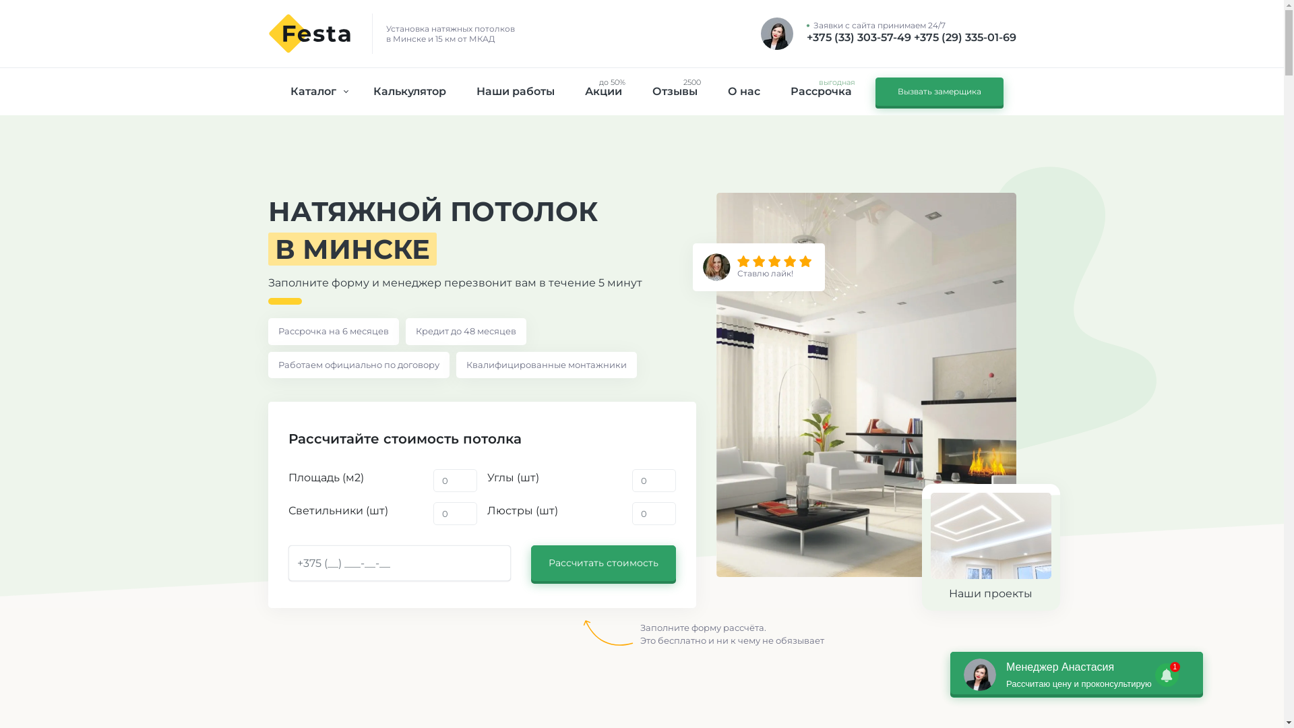  Describe the element at coordinates (860, 38) in the screenshot. I see `+375 (33) 303-57-49` at that location.